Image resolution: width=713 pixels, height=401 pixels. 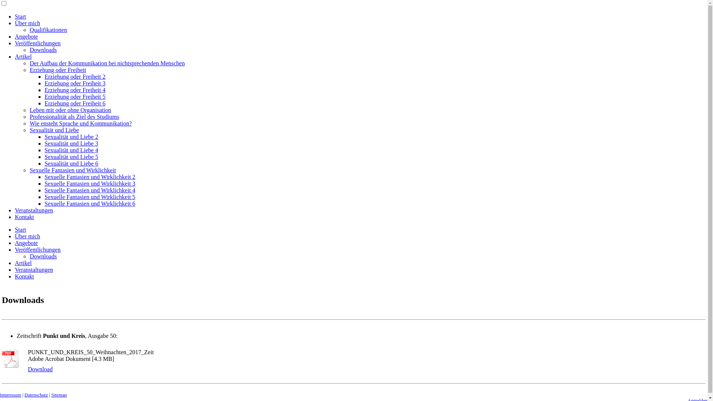 What do you see at coordinates (73, 170) in the screenshot?
I see `Sexuelle Fantasien und Wirklichkeit` at bounding box center [73, 170].